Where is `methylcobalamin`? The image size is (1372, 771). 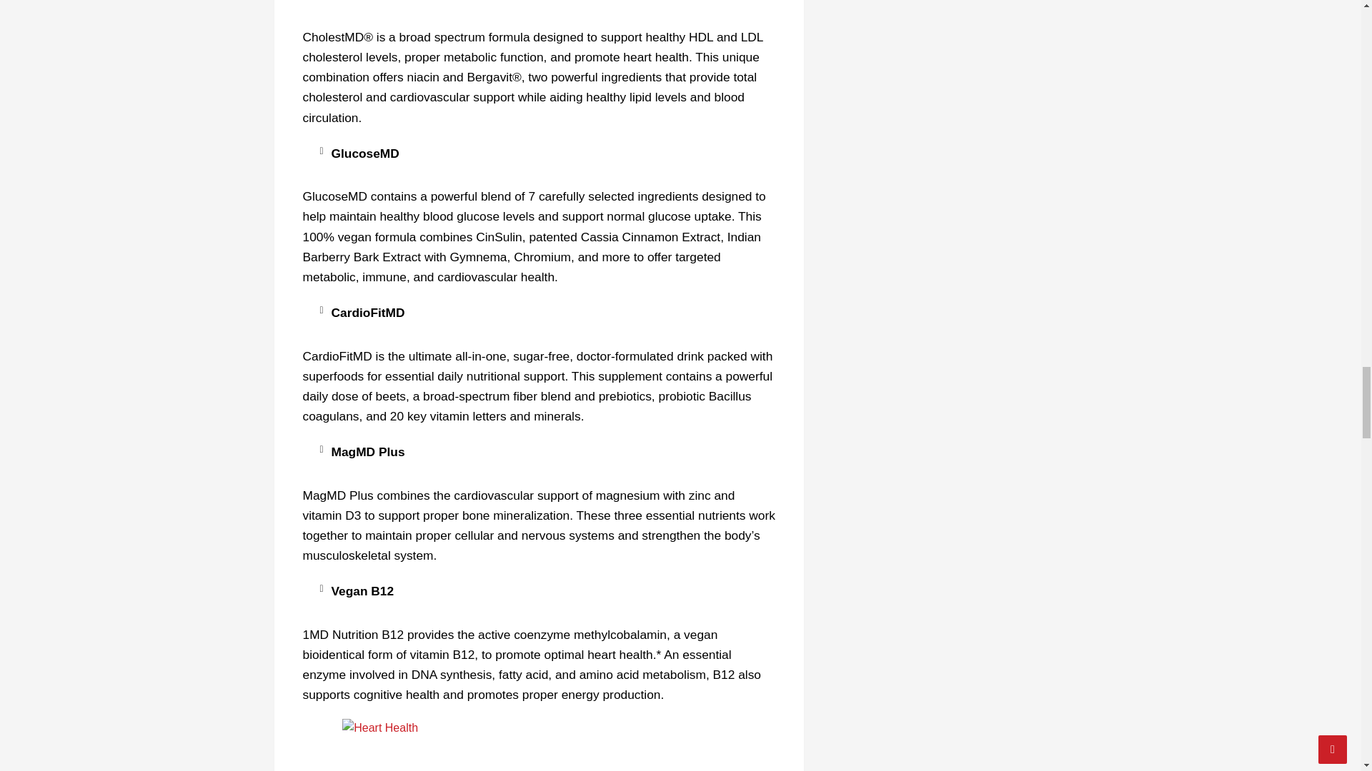 methylcobalamin is located at coordinates (620, 634).